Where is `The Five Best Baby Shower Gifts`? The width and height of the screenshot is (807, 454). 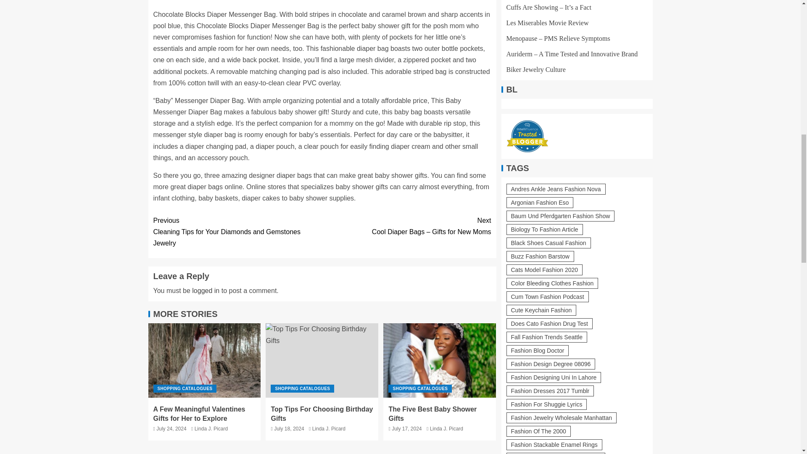 The Five Best Baby Shower Gifts is located at coordinates (440, 360).